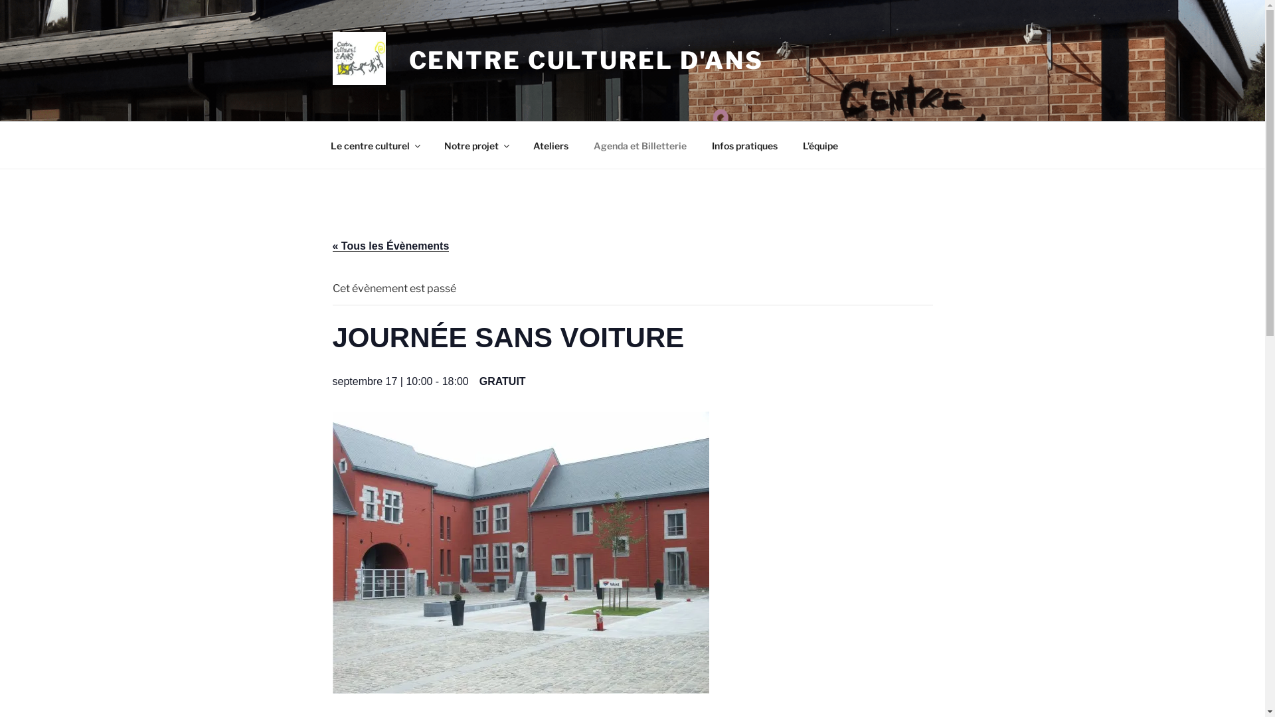 Image resolution: width=1275 pixels, height=717 pixels. What do you see at coordinates (586, 60) in the screenshot?
I see `CENTRE CULTUREL D'ANS` at bounding box center [586, 60].